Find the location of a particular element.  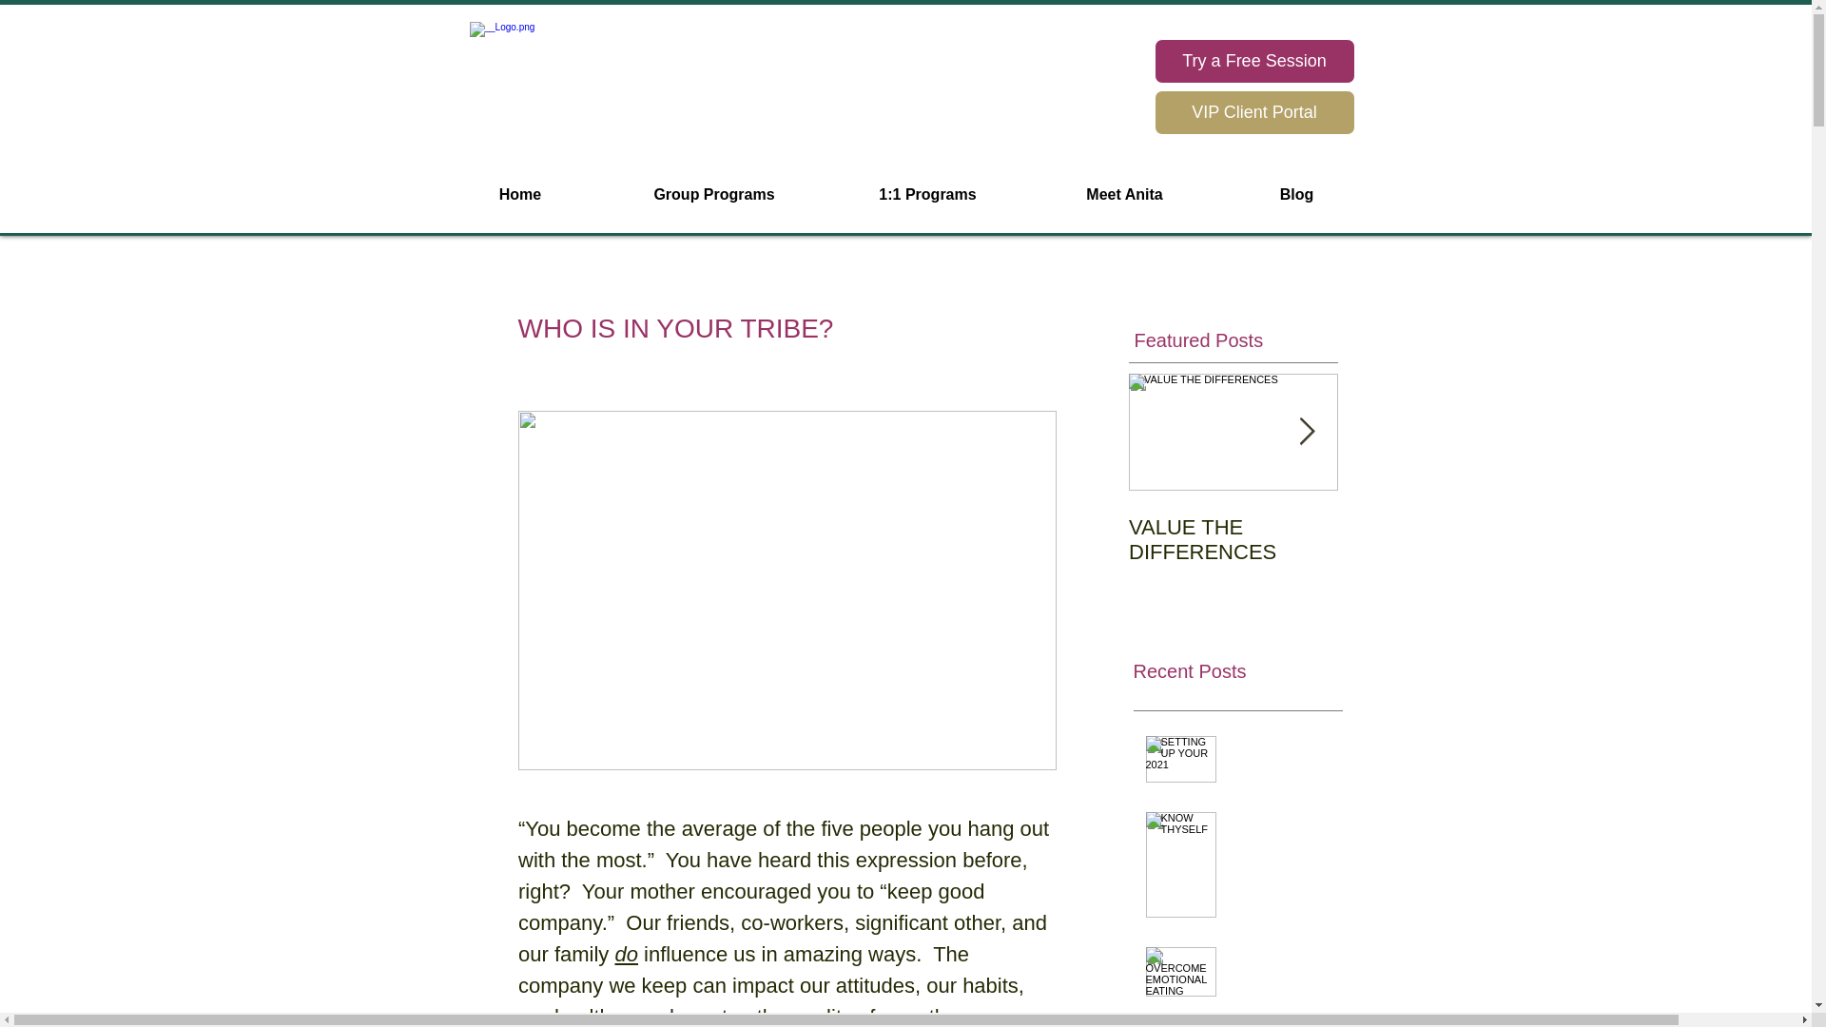

Try a Free Session is located at coordinates (1253, 61).